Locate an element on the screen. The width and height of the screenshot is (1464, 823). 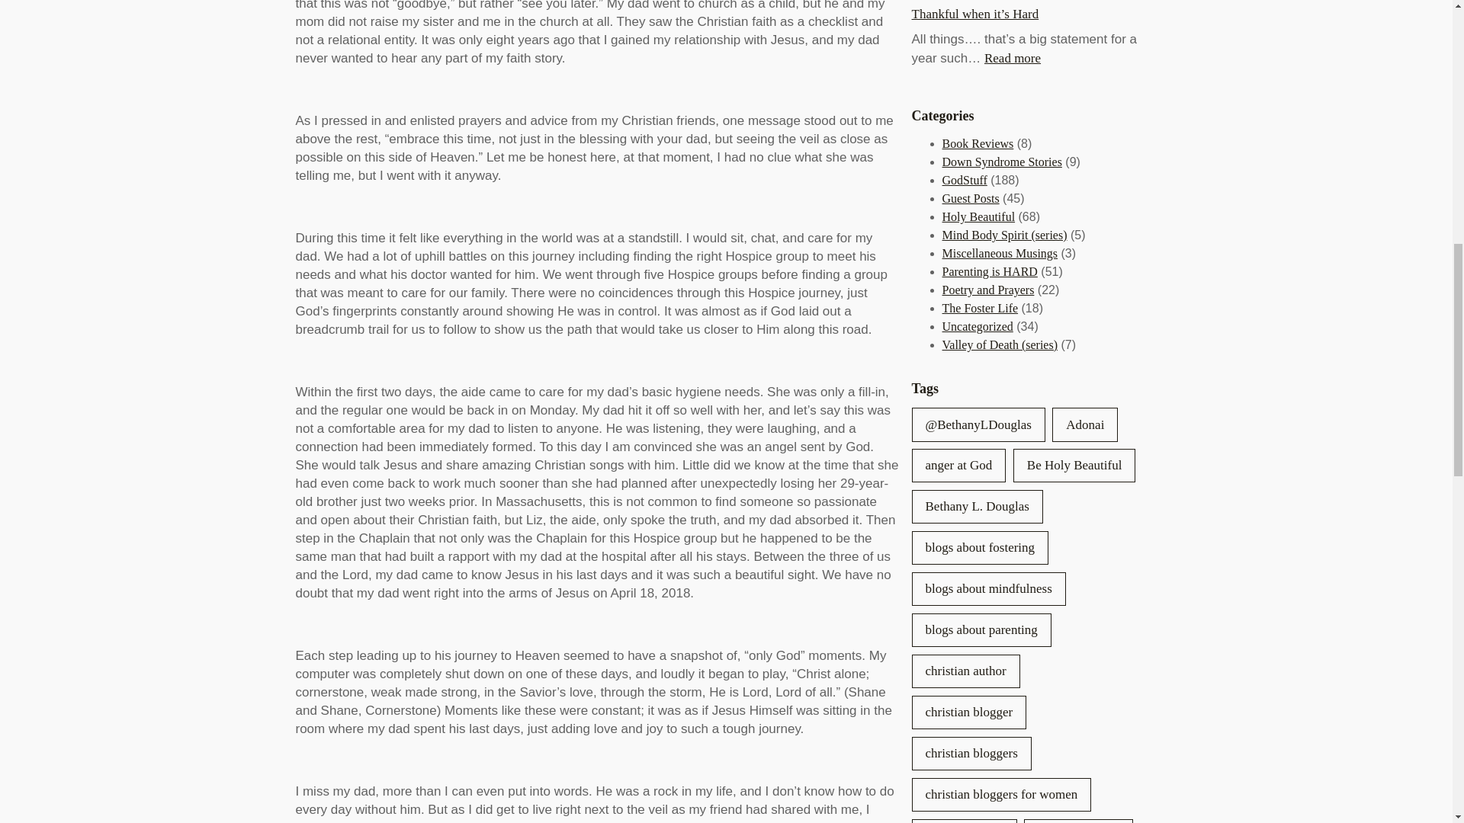
GodStuff is located at coordinates (965, 180).